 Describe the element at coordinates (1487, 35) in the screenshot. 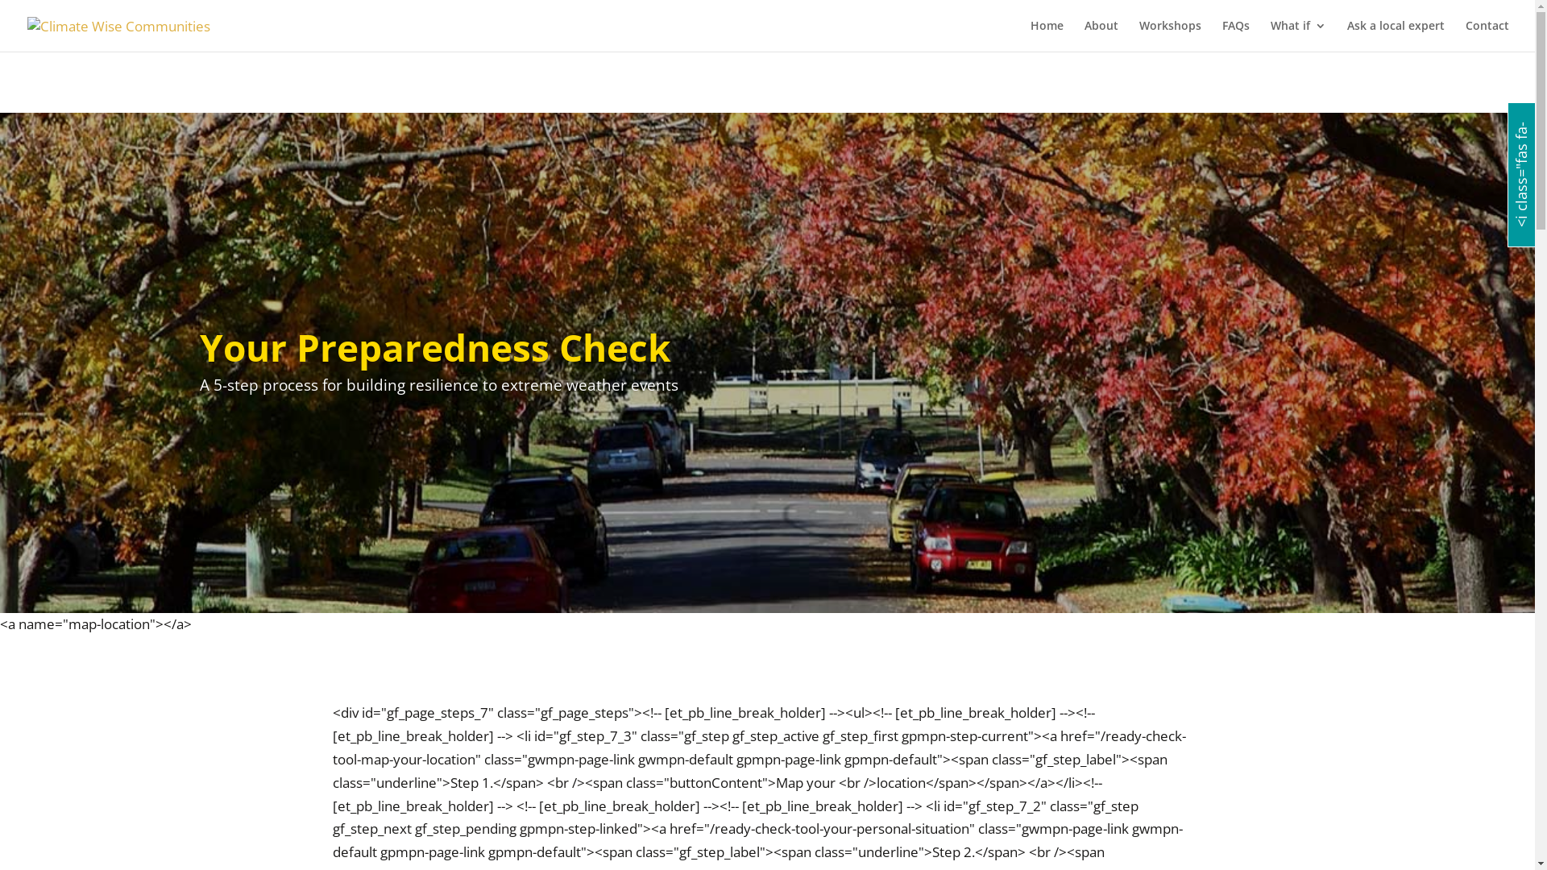

I see `Contact` at that location.